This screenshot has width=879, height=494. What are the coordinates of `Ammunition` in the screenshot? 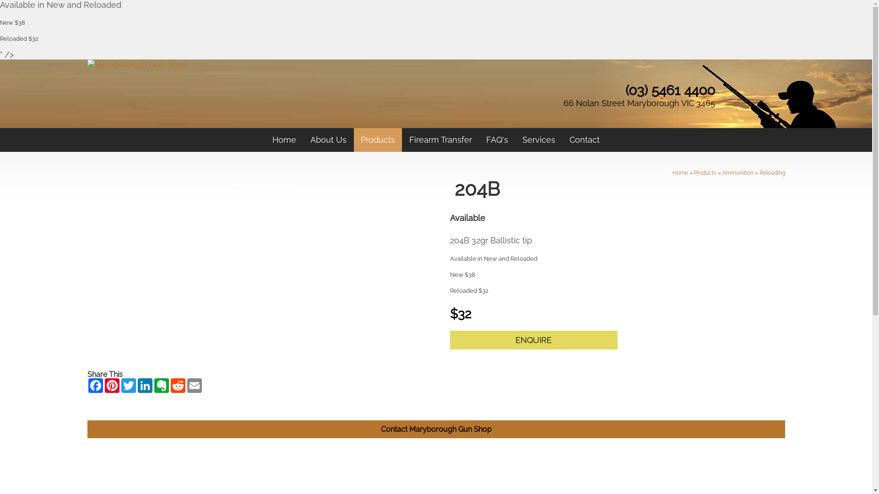 It's located at (738, 173).